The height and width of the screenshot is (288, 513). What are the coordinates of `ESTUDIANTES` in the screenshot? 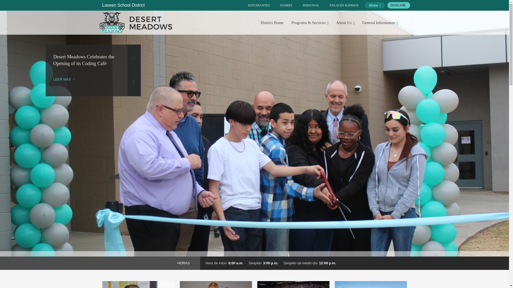 It's located at (260, 5).